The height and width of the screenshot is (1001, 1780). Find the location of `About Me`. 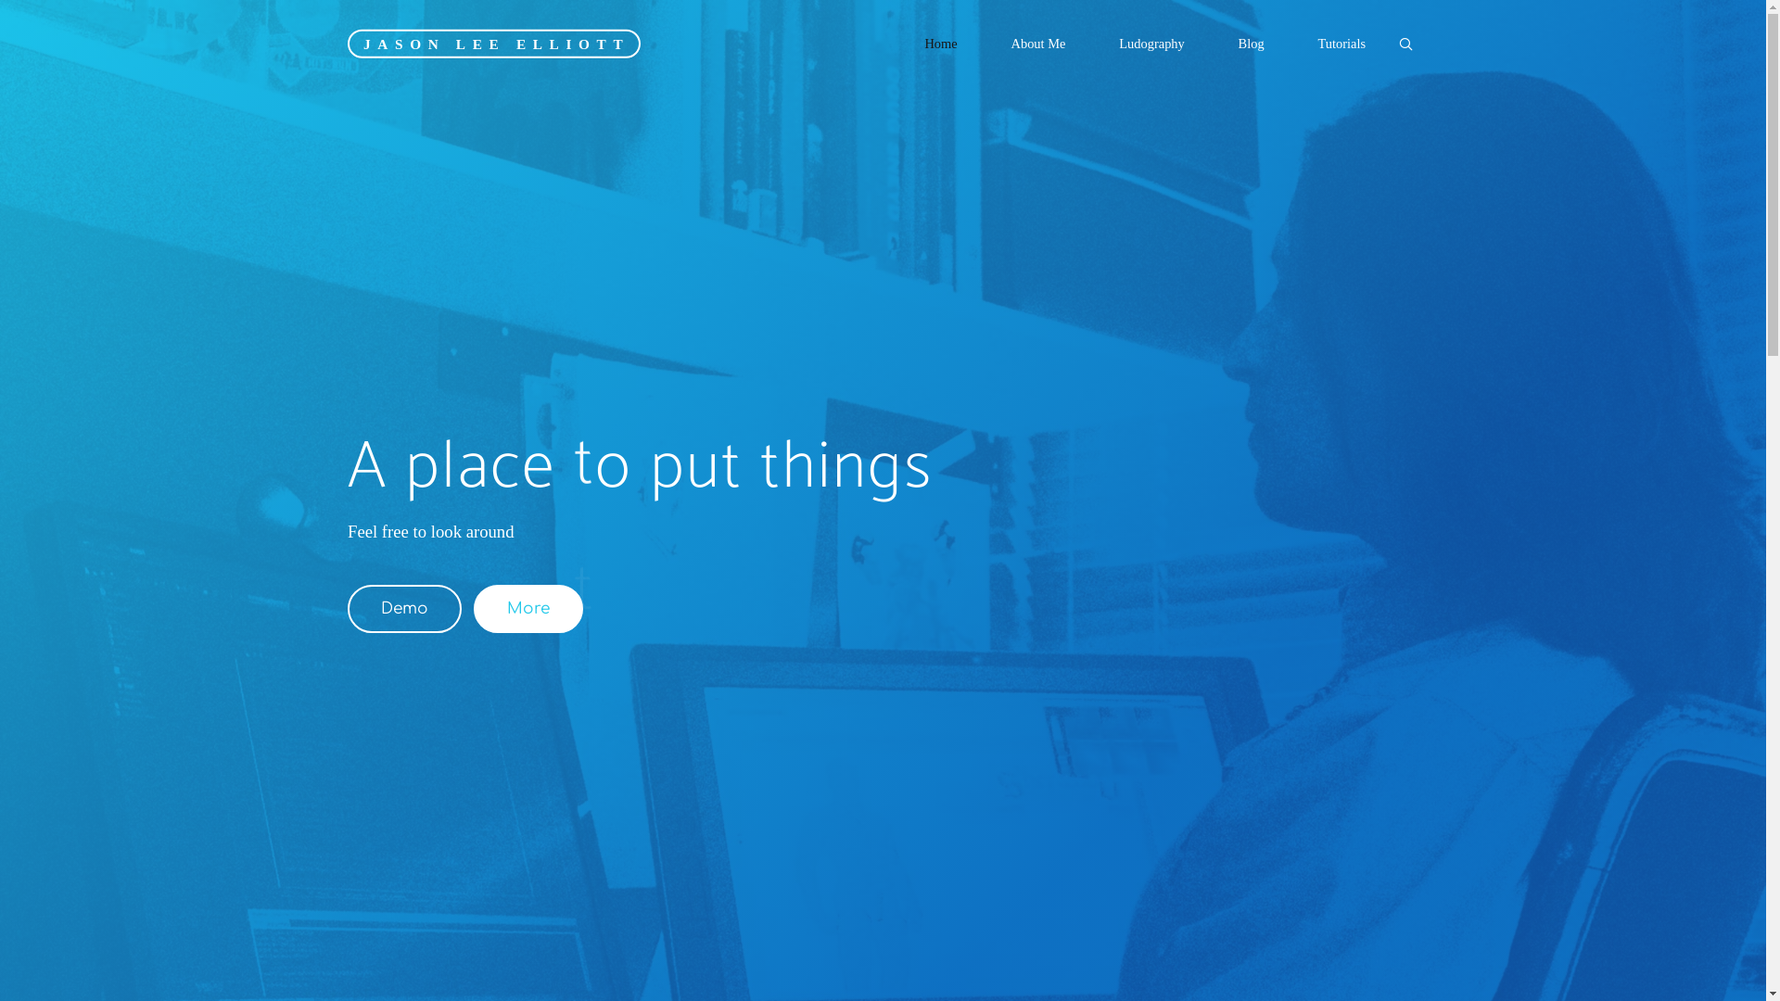

About Me is located at coordinates (1038, 44).